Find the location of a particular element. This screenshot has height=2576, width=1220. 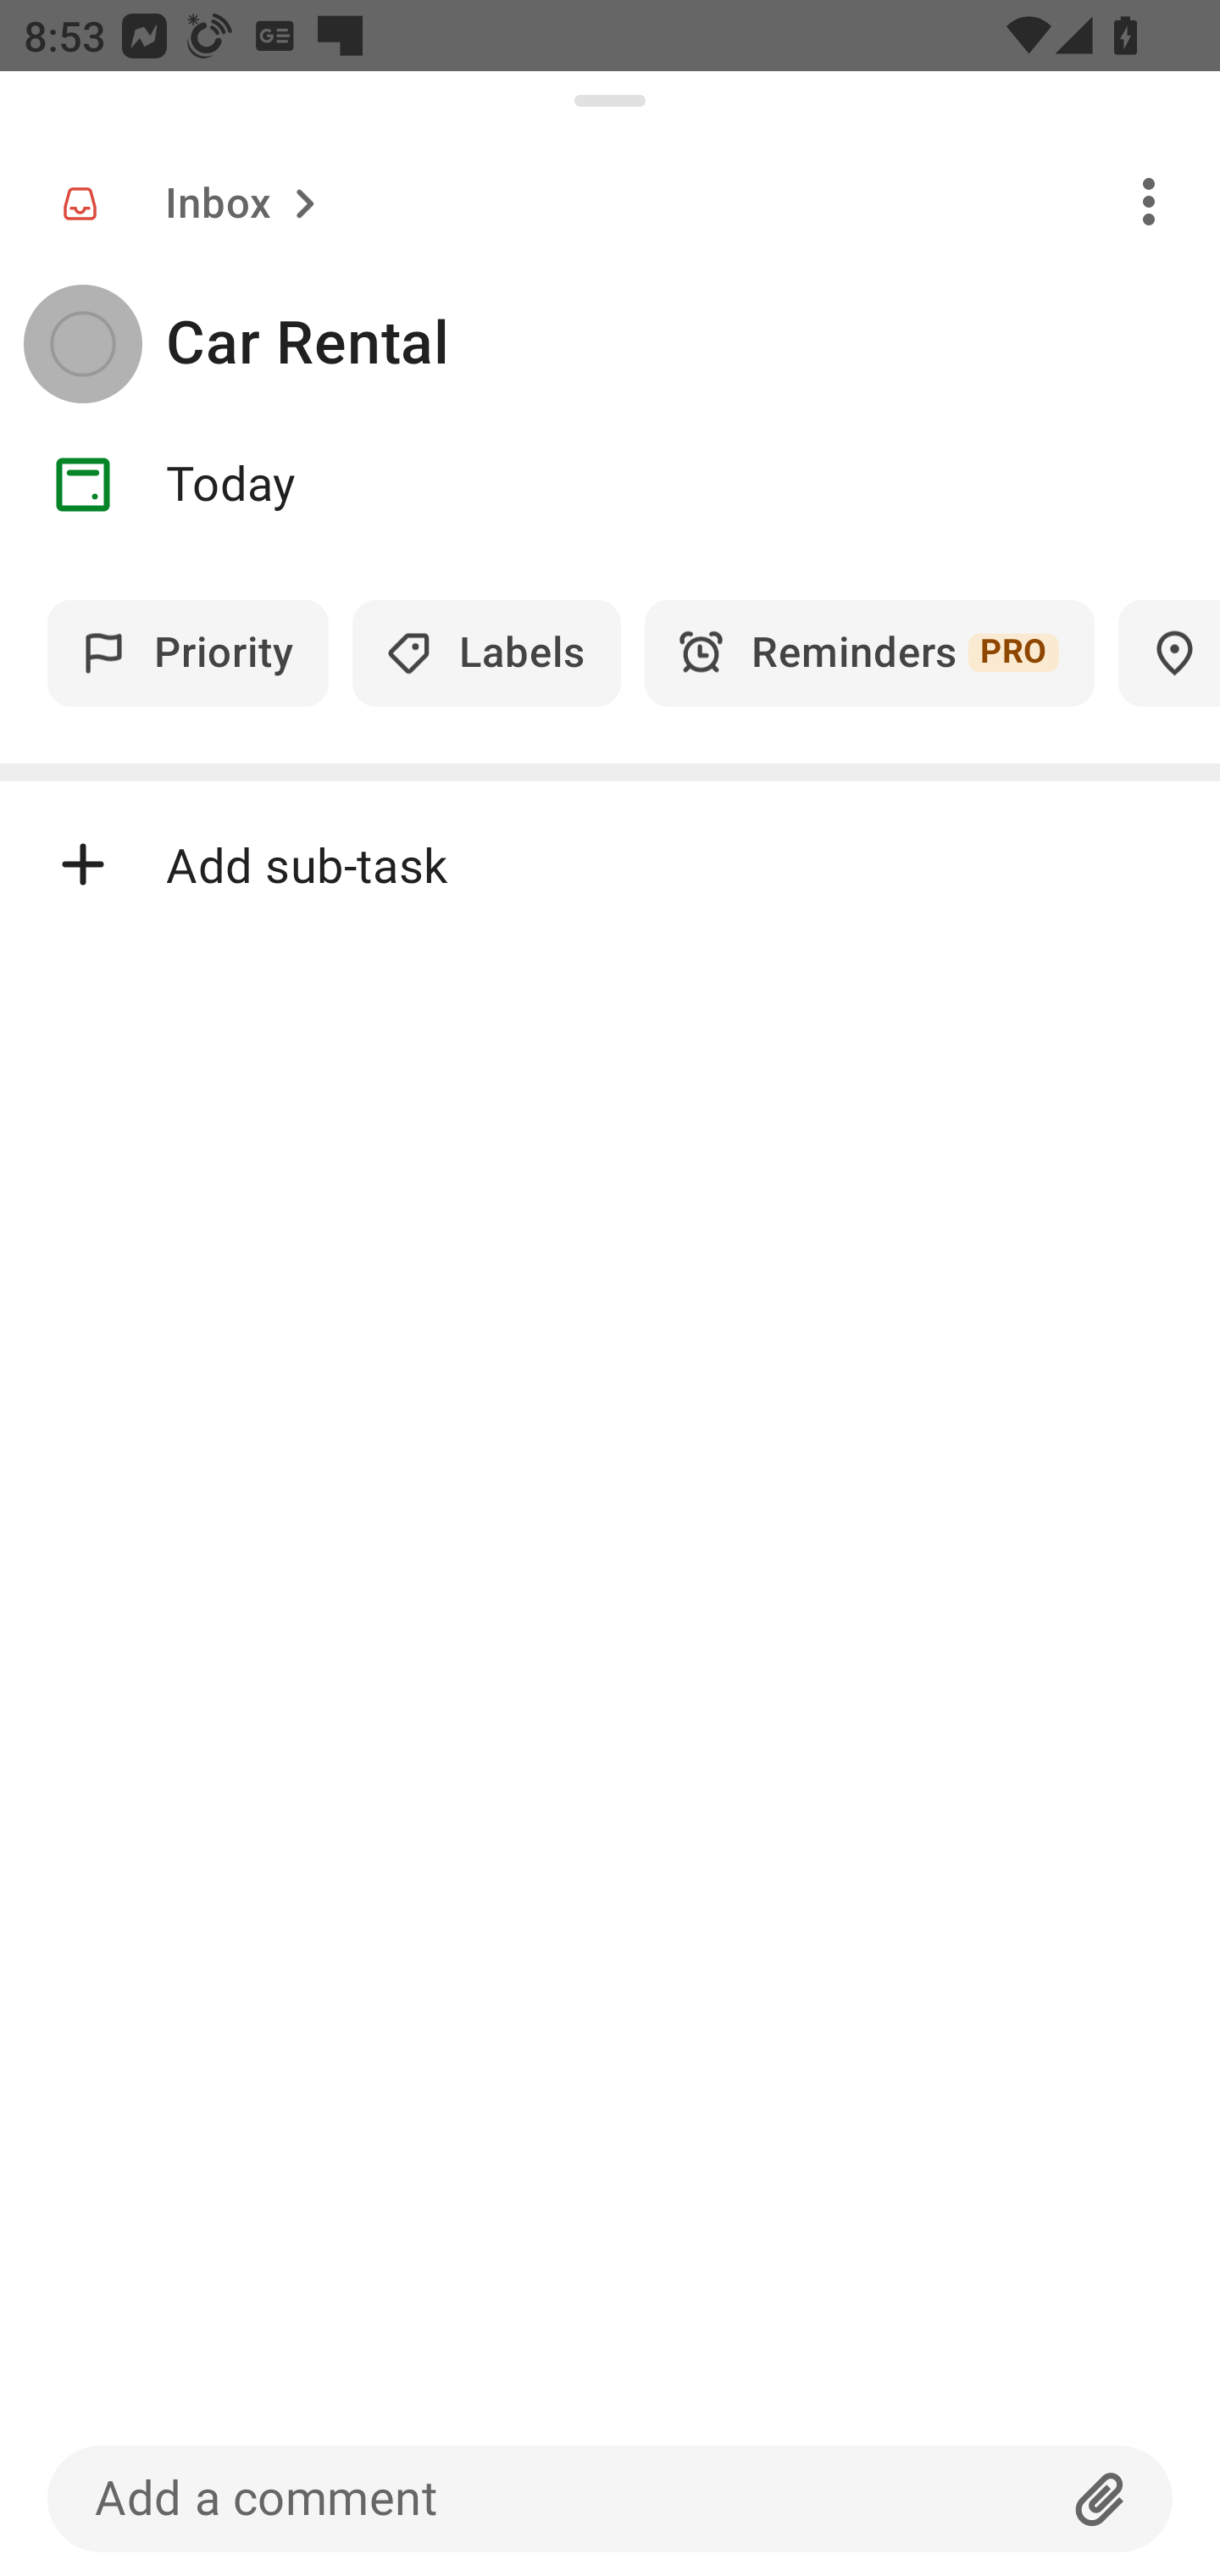

Car Rental​ is located at coordinates (693, 344).